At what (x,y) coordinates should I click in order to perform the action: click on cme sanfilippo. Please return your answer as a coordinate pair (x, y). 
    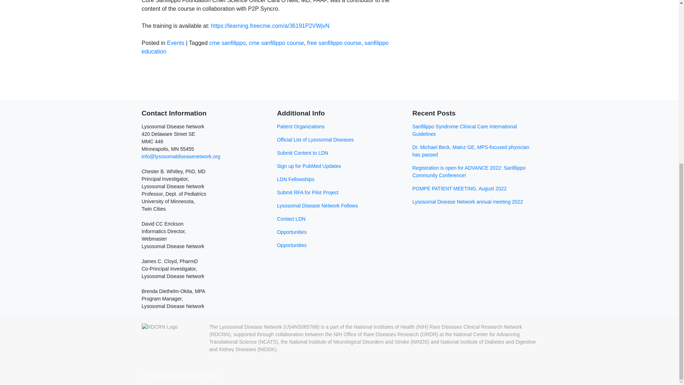
    Looking at the image, I should click on (227, 43).